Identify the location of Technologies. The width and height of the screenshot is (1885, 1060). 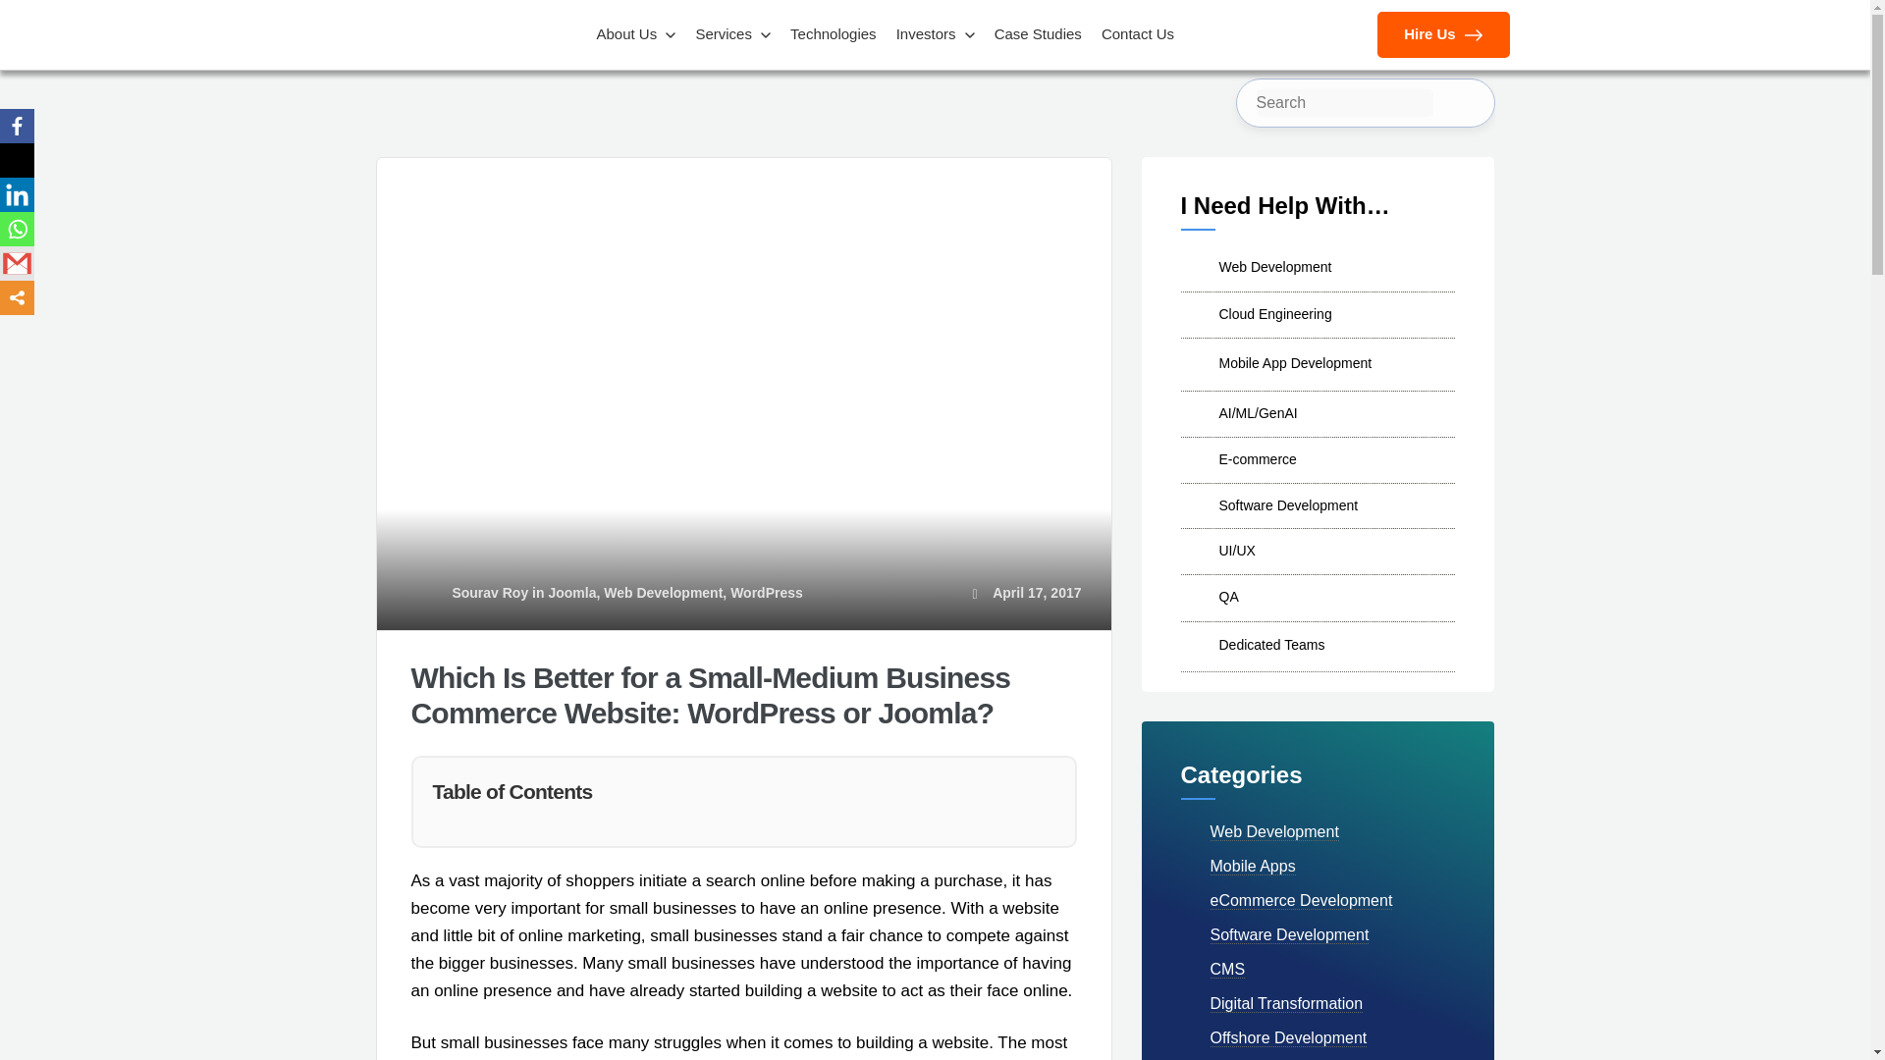
(833, 34).